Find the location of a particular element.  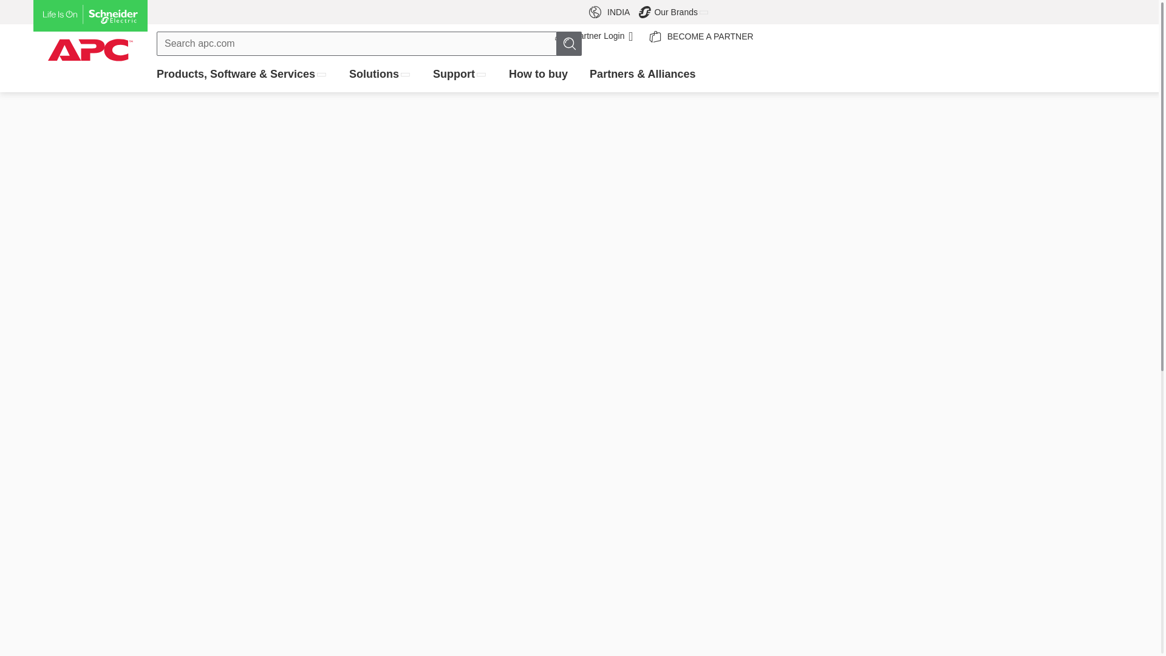

SE logo LIO white header is located at coordinates (5, 2).